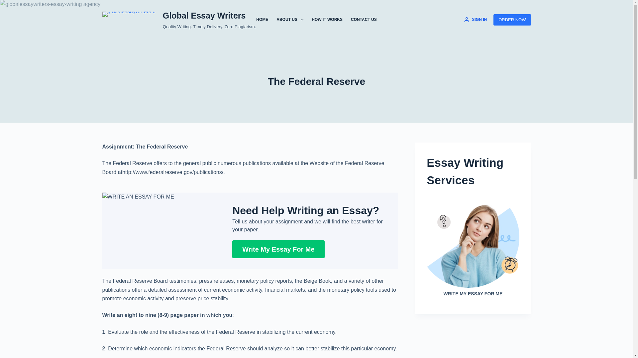 This screenshot has width=638, height=358. Describe the element at coordinates (327, 20) in the screenshot. I see `HOW IT WORKS` at that location.